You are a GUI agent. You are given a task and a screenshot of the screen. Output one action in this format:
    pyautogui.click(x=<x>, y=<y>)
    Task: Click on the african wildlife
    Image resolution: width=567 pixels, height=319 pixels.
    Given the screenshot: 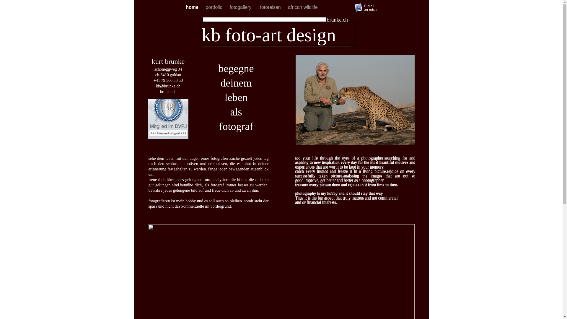 What is the action you would take?
    pyautogui.click(x=303, y=7)
    